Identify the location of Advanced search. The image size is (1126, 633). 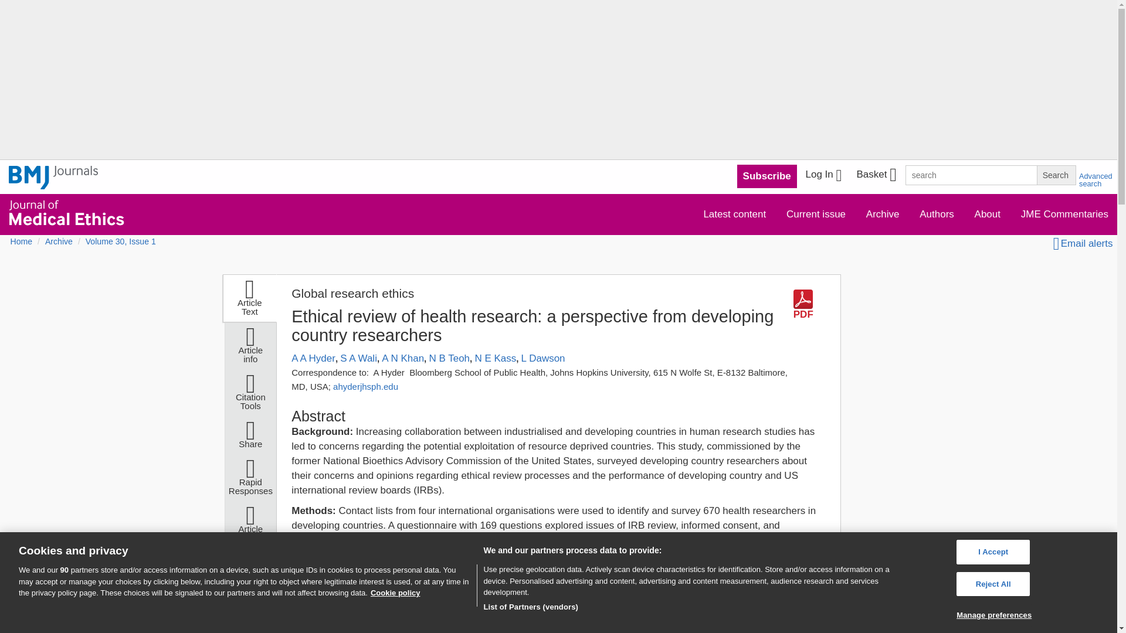
(1096, 179).